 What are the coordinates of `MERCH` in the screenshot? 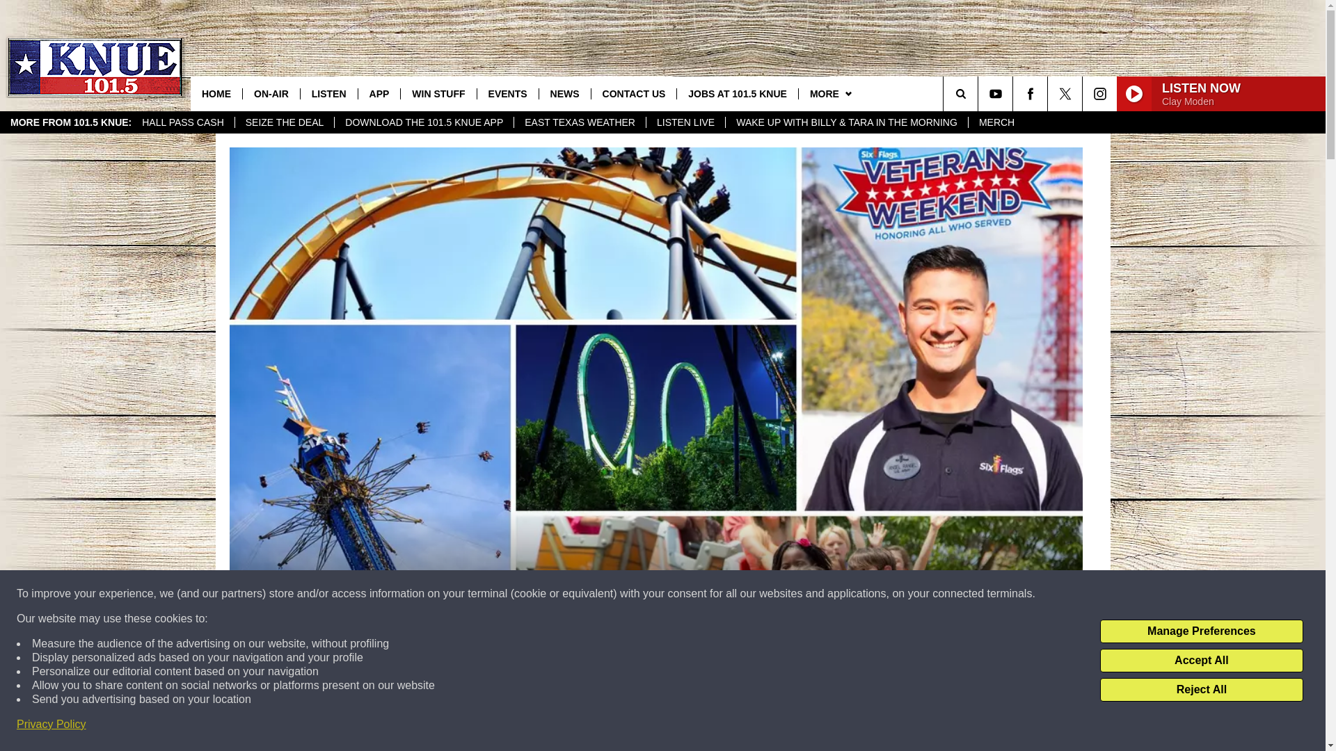 It's located at (996, 122).